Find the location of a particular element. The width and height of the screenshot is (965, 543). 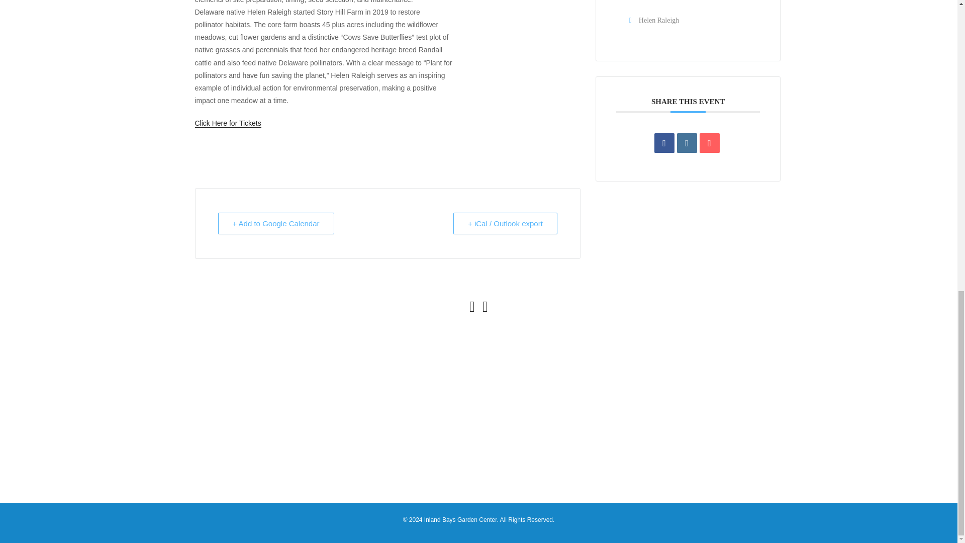

Click Here for Tickets is located at coordinates (228, 123).